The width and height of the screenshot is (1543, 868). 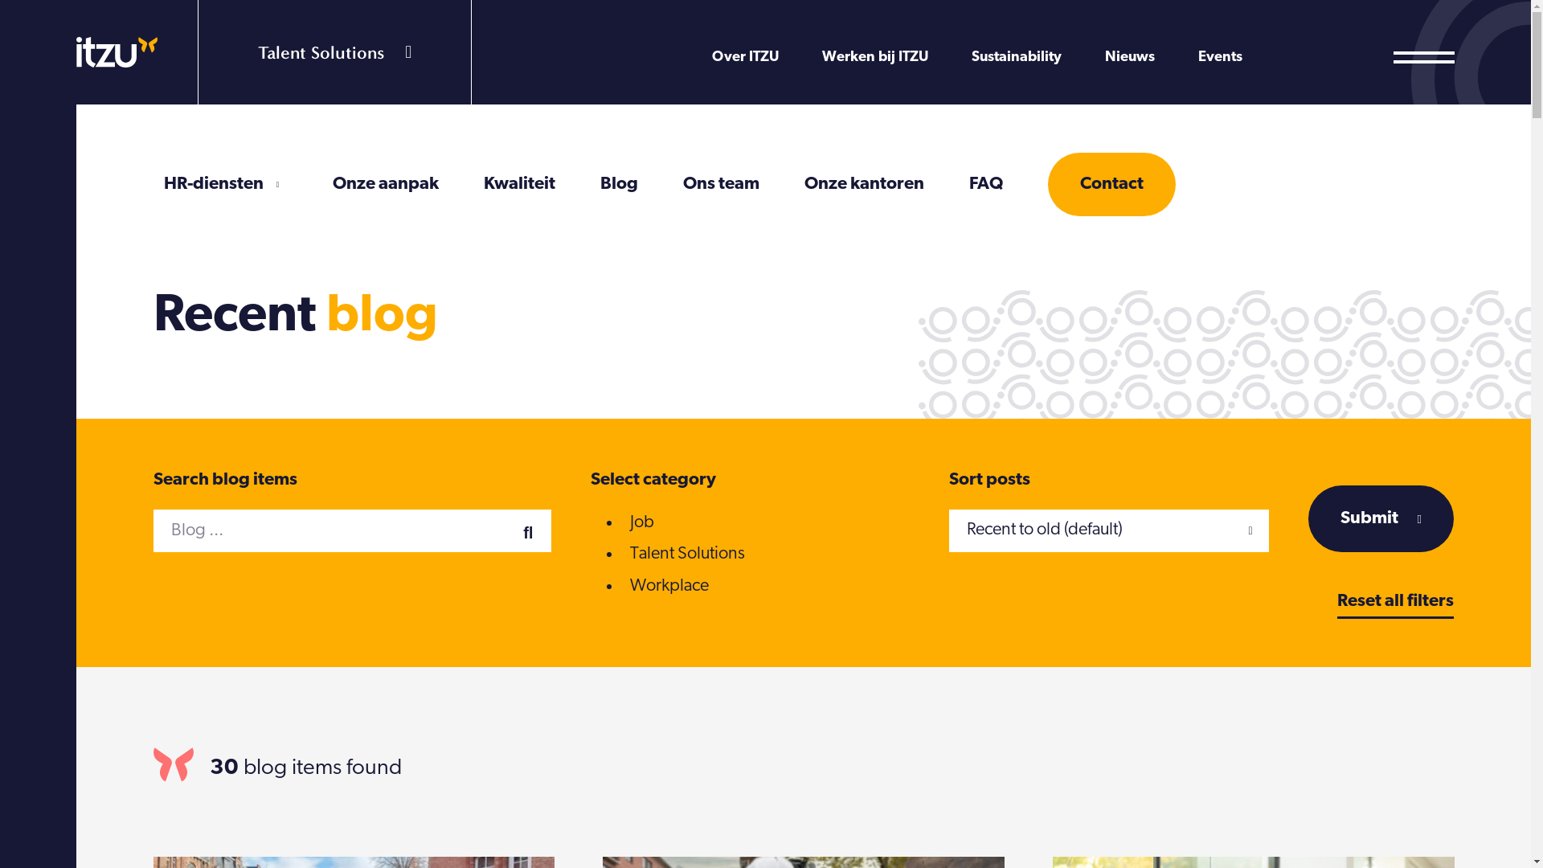 I want to click on Nieuws, so click(x=1130, y=58).